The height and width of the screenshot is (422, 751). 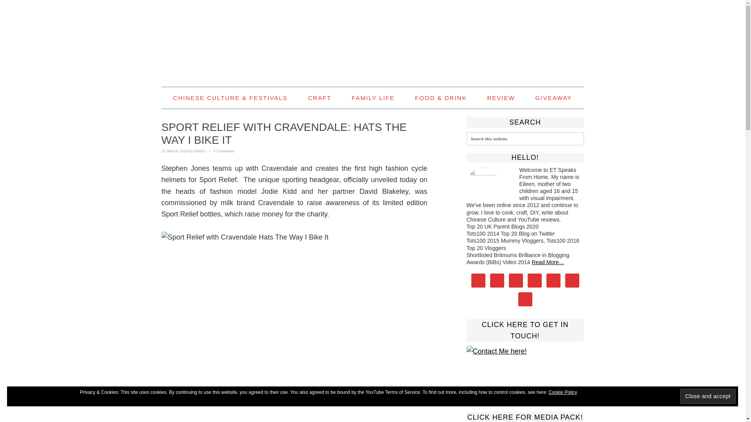 What do you see at coordinates (501, 98) in the screenshot?
I see `REVIEW` at bounding box center [501, 98].